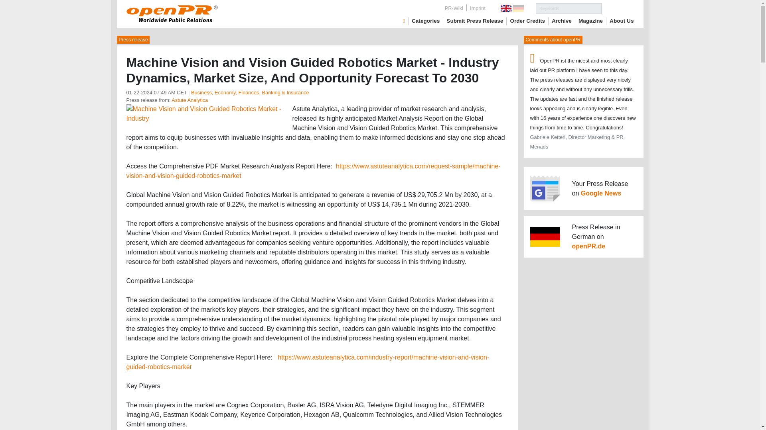 Image resolution: width=766 pixels, height=430 pixels. Describe the element at coordinates (475, 21) in the screenshot. I see `Submit Press Release` at that location.